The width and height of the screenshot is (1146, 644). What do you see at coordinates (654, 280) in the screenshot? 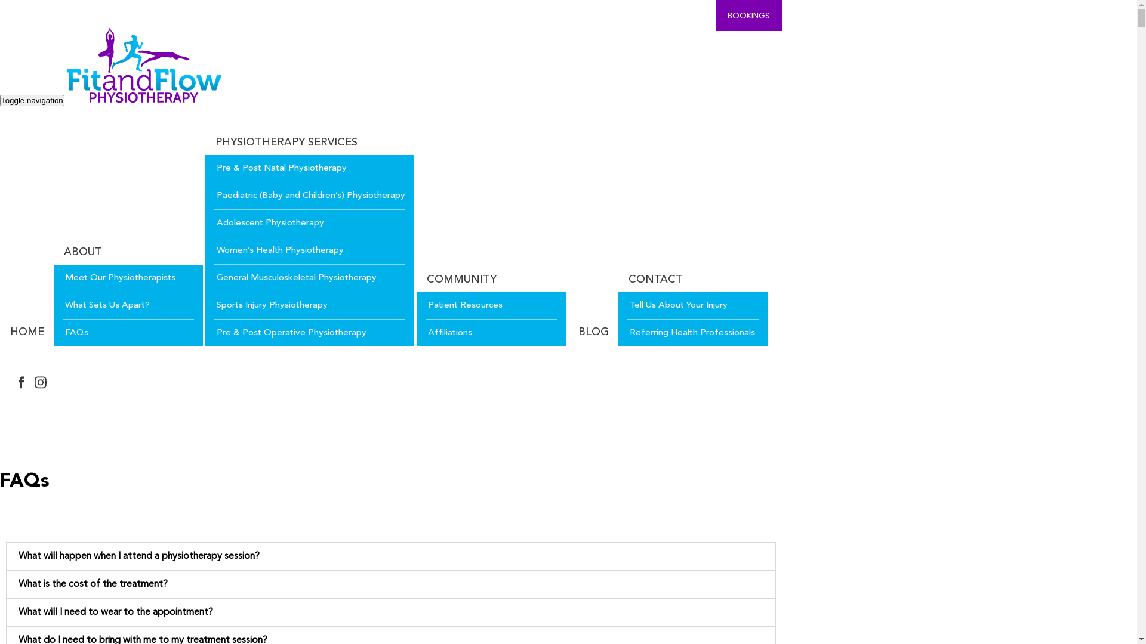
I see ` CONTACT` at bounding box center [654, 280].